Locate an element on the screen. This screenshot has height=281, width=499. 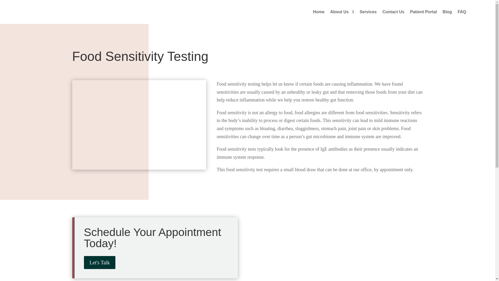
Patient Portal is located at coordinates (424, 12).